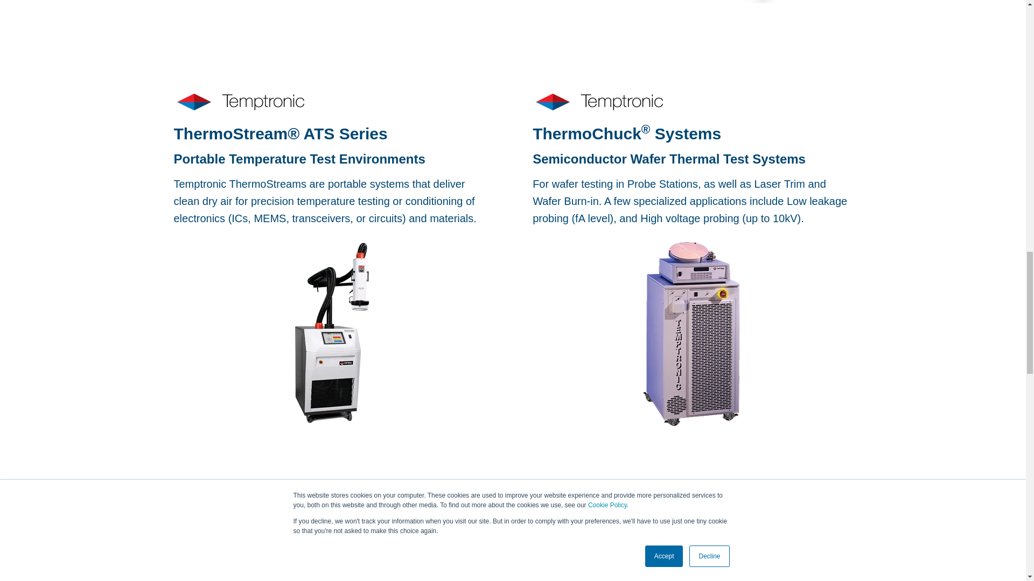 Image resolution: width=1034 pixels, height=581 pixels. What do you see at coordinates (240, 101) in the screenshot?
I see `Temptronic ` at bounding box center [240, 101].